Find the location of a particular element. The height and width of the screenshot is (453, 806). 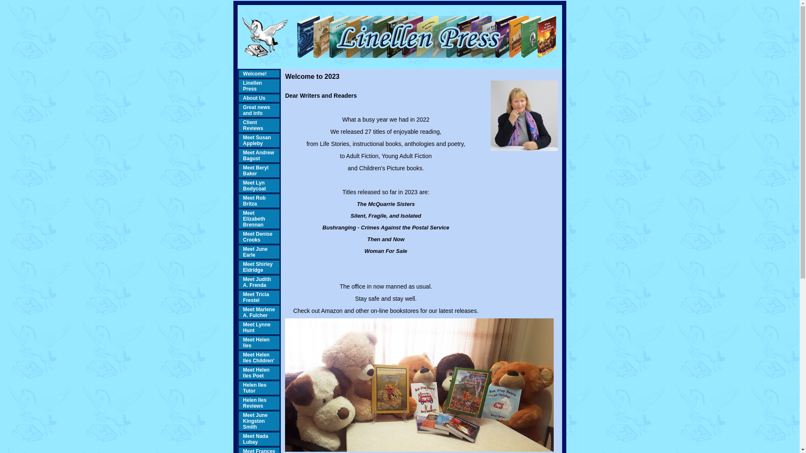

Meet Elizabeth Brennan is located at coordinates (254, 219).